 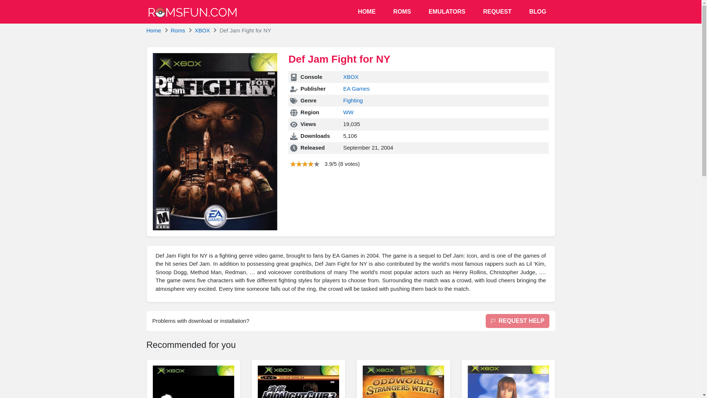 I want to click on Roms, so click(x=178, y=30).